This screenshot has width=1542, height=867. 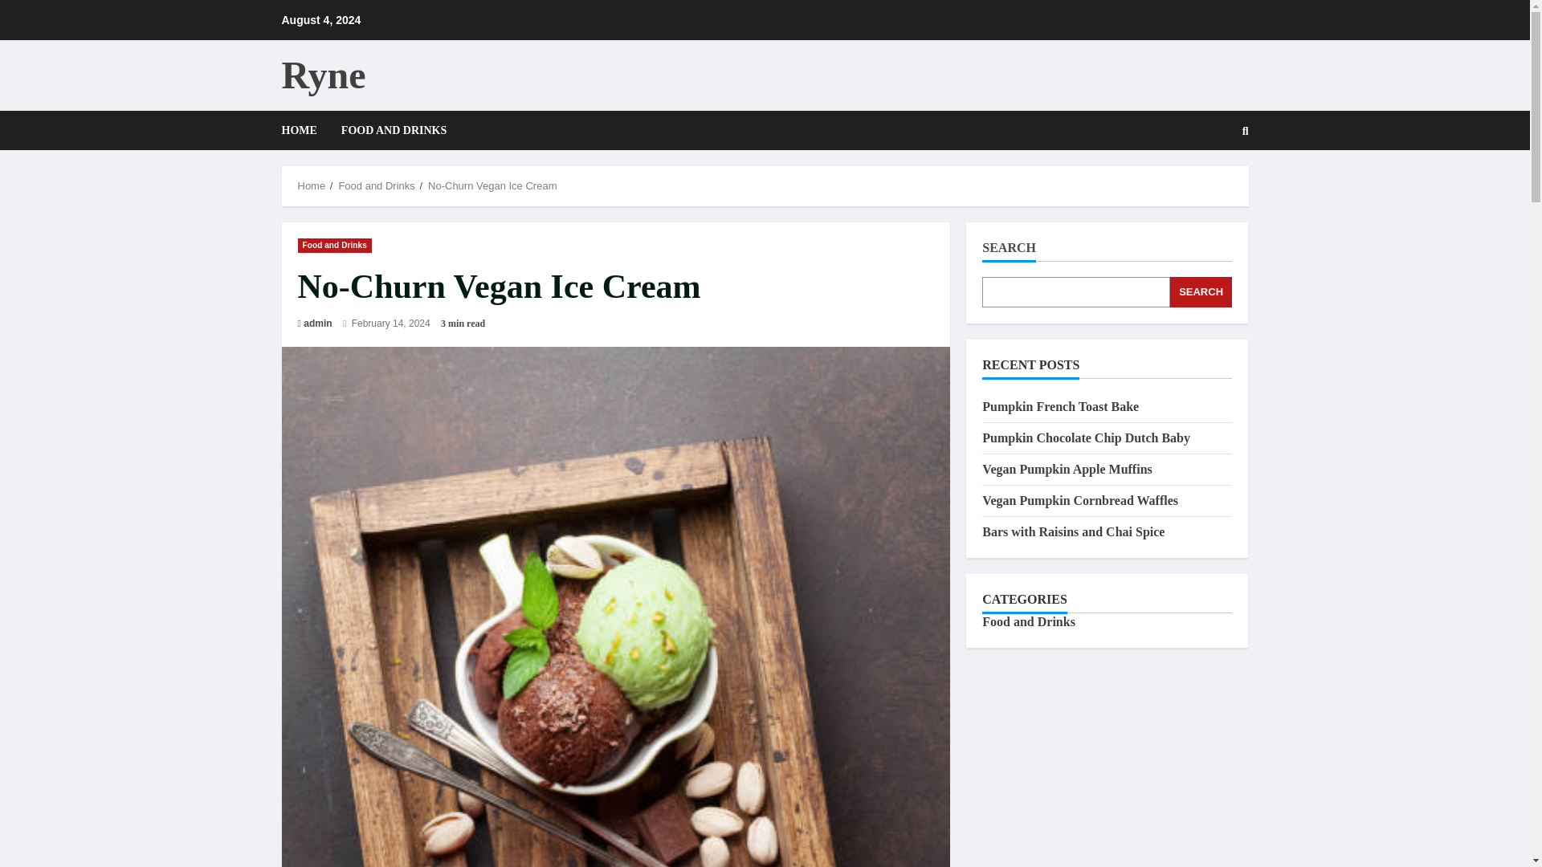 What do you see at coordinates (1028, 621) in the screenshot?
I see `Food and Drinks` at bounding box center [1028, 621].